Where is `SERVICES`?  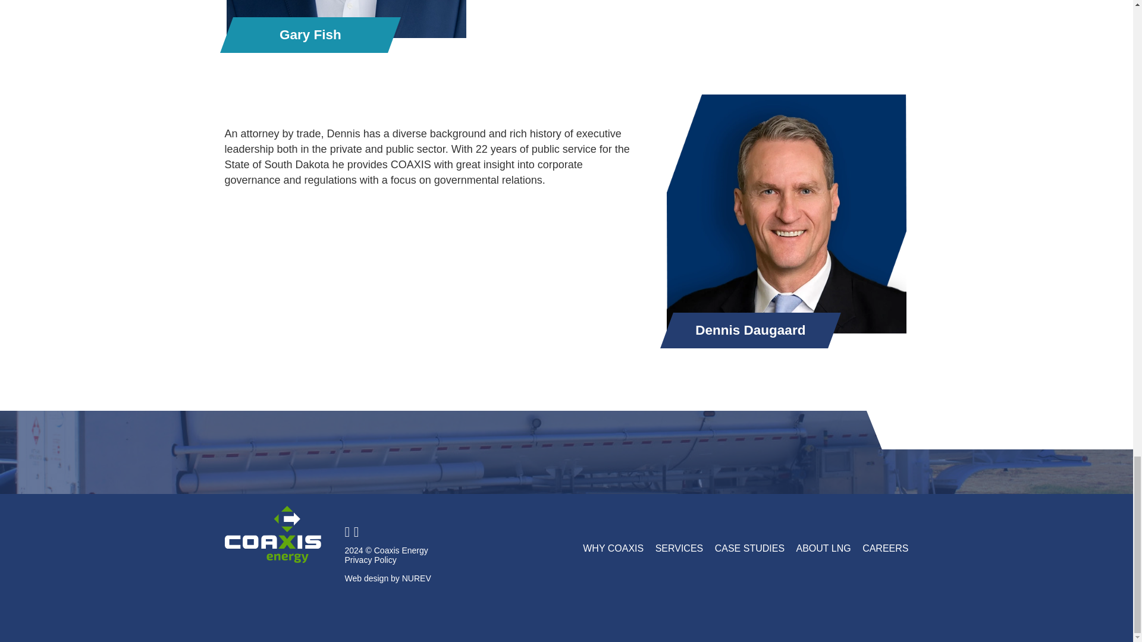
SERVICES is located at coordinates (679, 548).